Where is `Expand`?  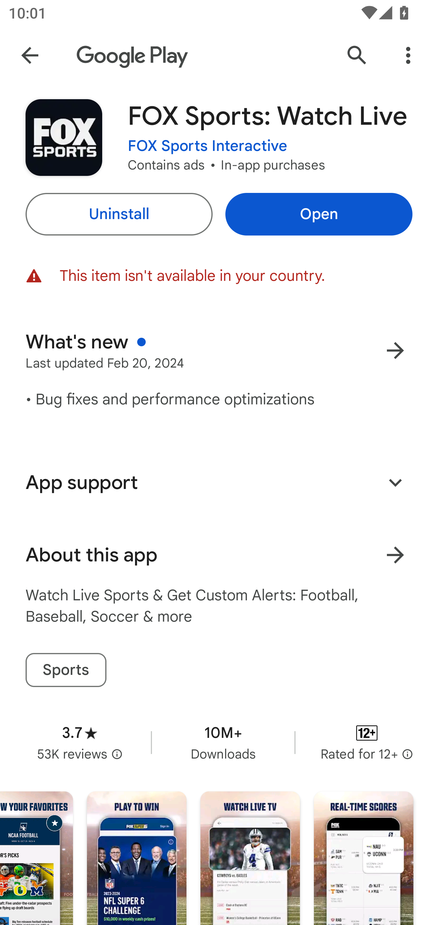
Expand is located at coordinates (395, 482).